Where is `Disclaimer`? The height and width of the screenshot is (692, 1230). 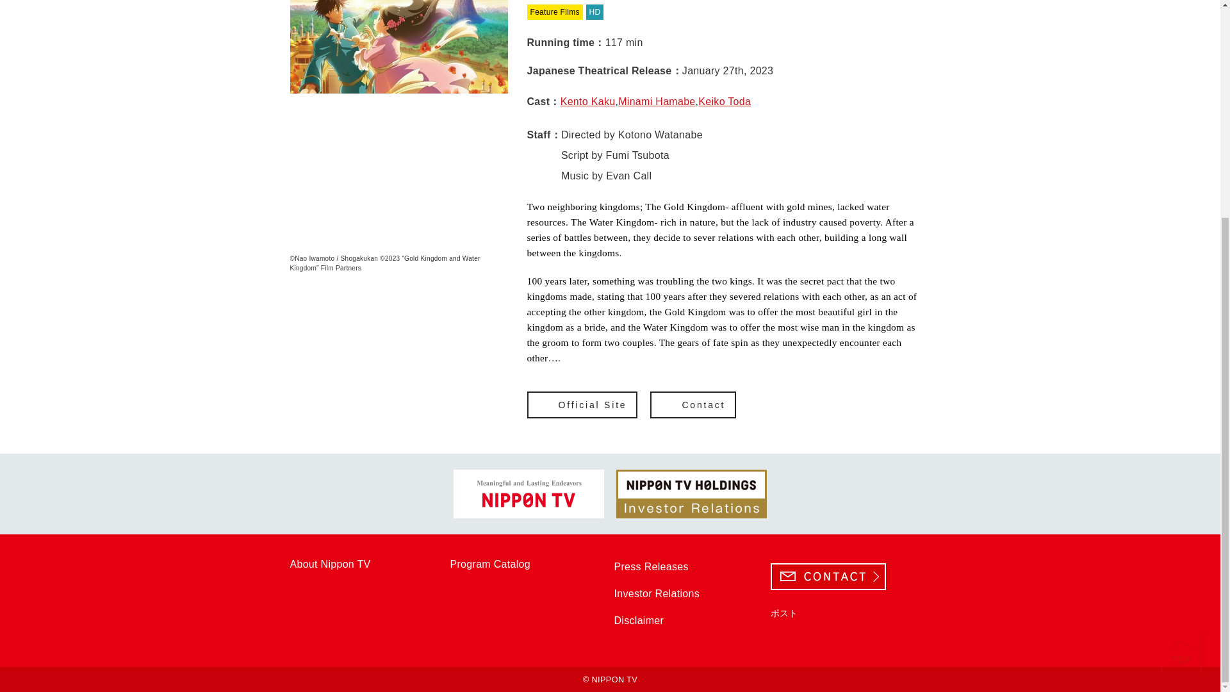
Disclaimer is located at coordinates (643, 620).